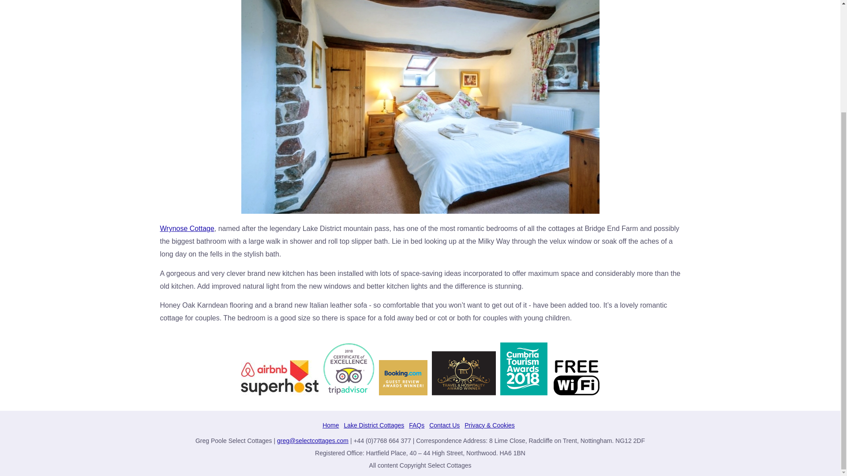 This screenshot has width=847, height=476. I want to click on FAQs, so click(416, 425).